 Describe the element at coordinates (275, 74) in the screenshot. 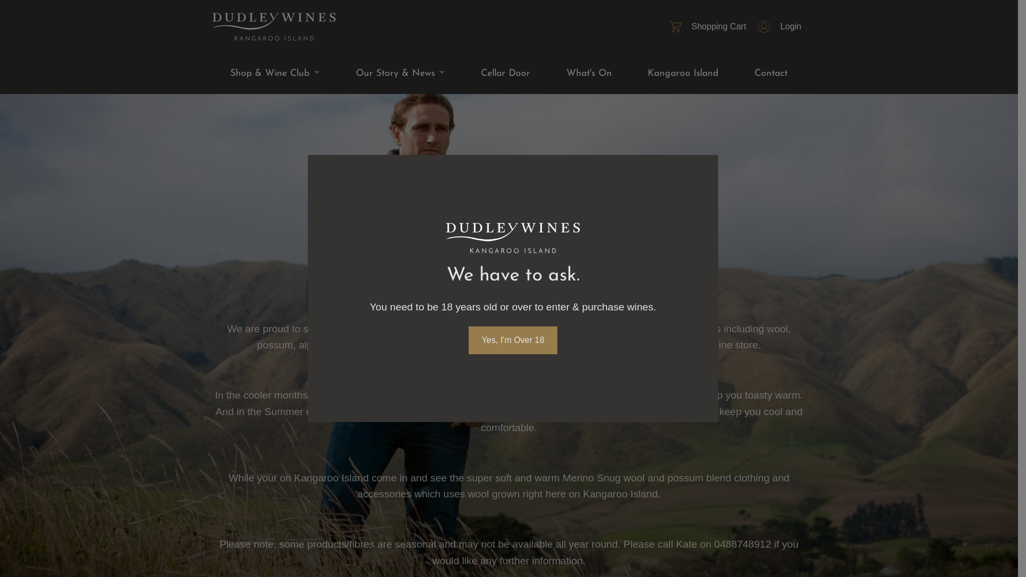

I see `Shop & Wine Club` at that location.